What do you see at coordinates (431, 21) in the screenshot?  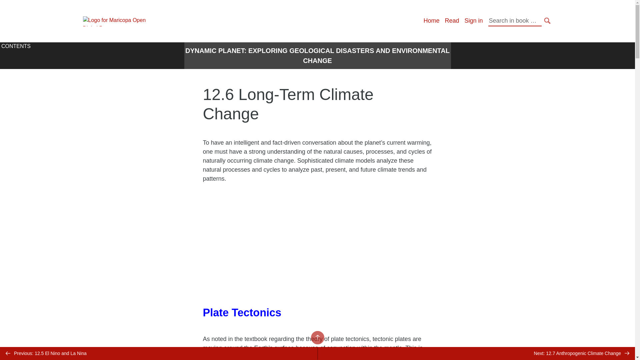 I see `Home` at bounding box center [431, 21].